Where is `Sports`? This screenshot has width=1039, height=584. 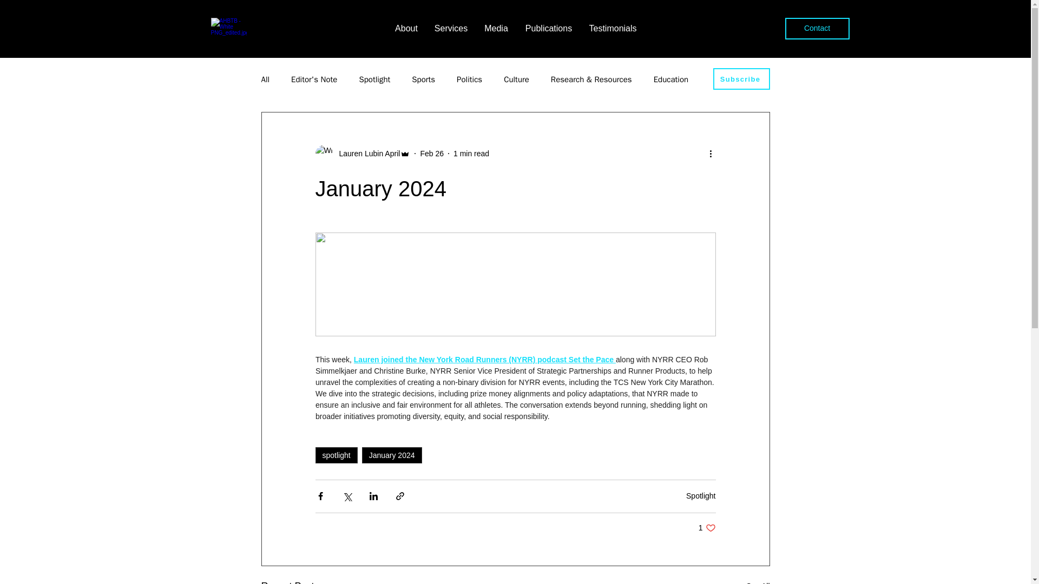 Sports is located at coordinates (423, 79).